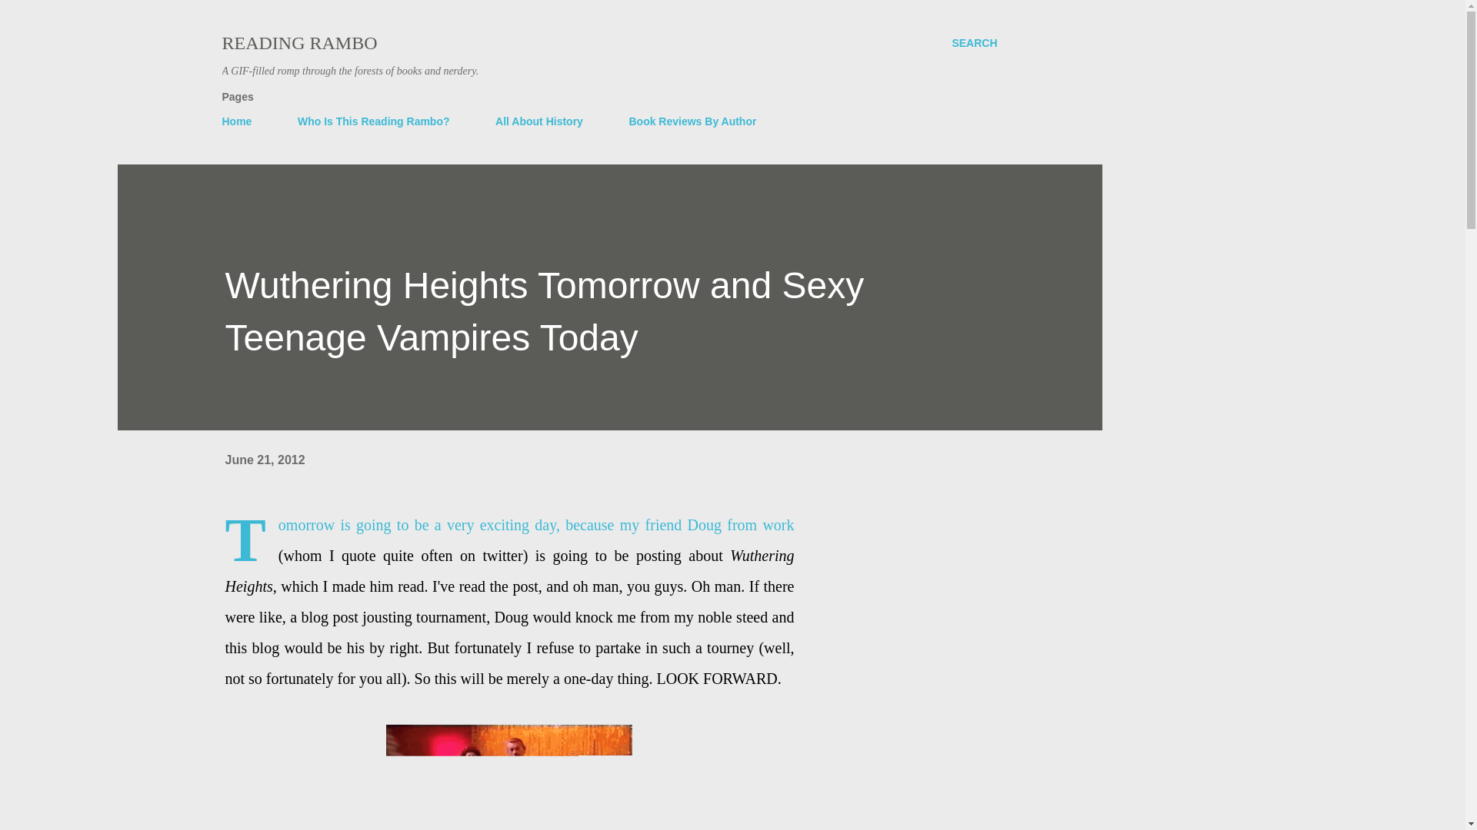 The width and height of the screenshot is (1477, 830). Describe the element at coordinates (974, 43) in the screenshot. I see `SEARCH` at that location.